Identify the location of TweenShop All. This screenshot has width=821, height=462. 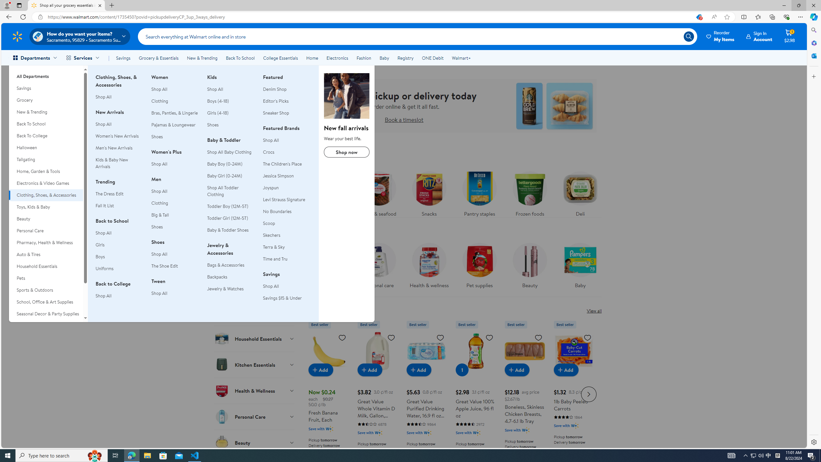
(175, 291).